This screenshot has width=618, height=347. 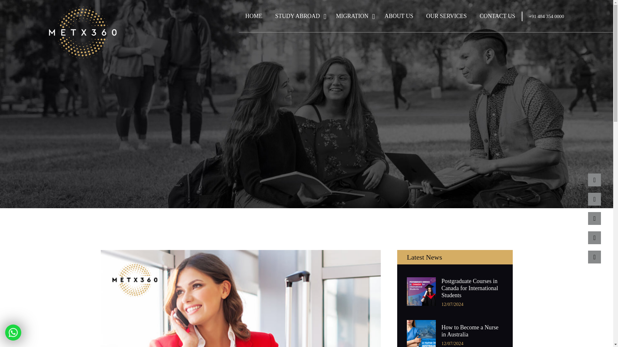 What do you see at coordinates (446, 16) in the screenshot?
I see `OUR SERVICES` at bounding box center [446, 16].